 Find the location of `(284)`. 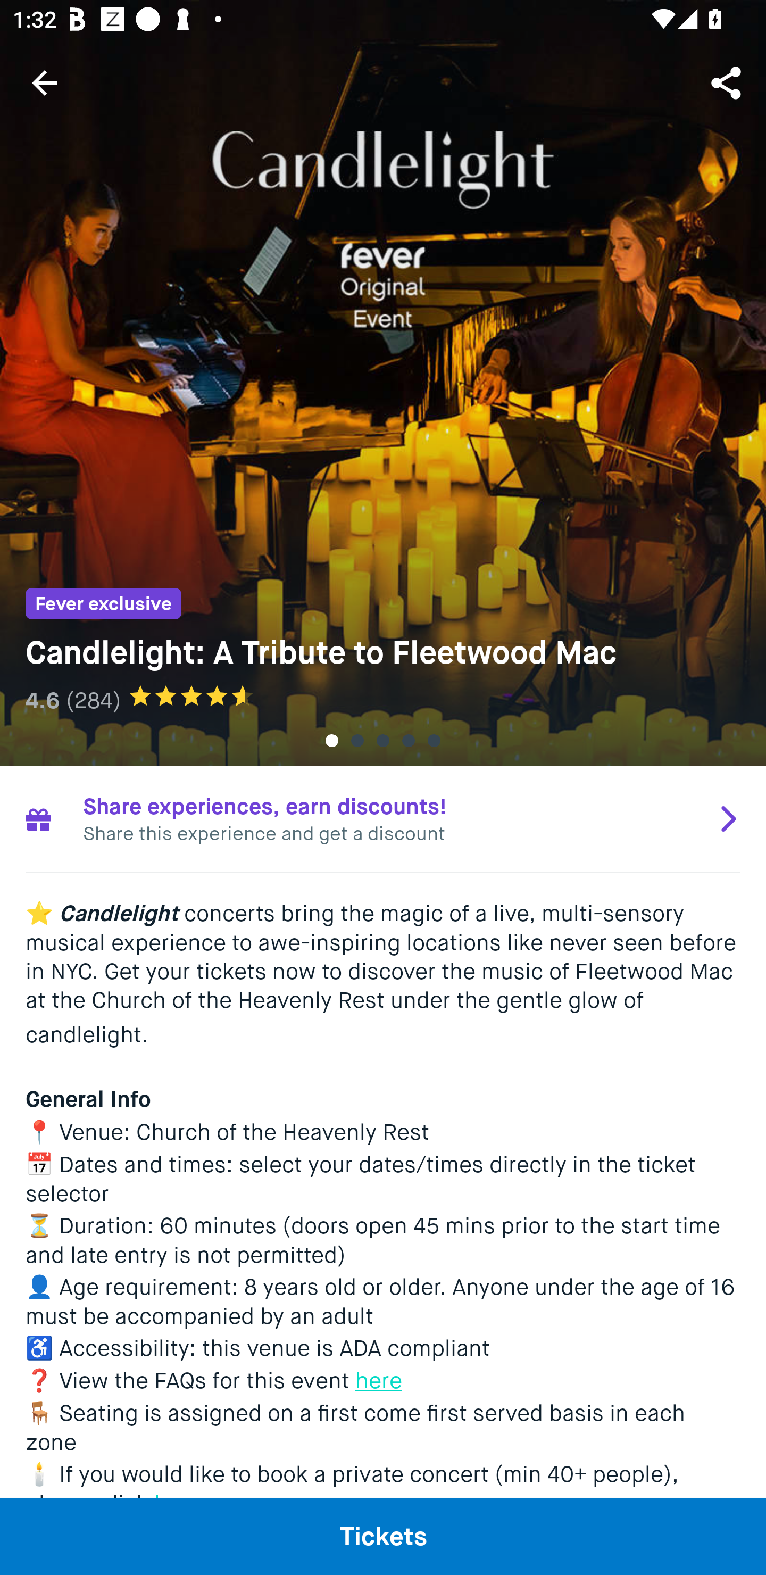

(284) is located at coordinates (93, 700).